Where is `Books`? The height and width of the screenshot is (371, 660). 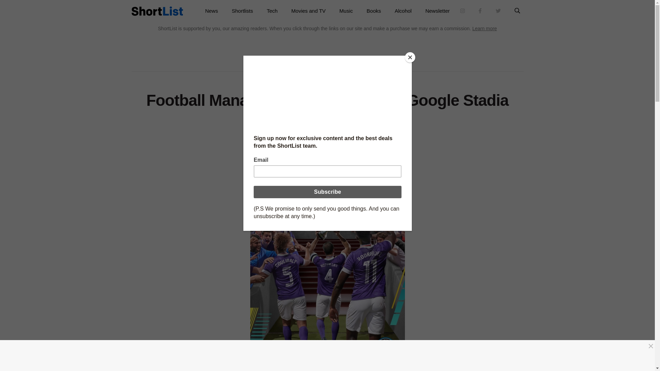 Books is located at coordinates (374, 11).